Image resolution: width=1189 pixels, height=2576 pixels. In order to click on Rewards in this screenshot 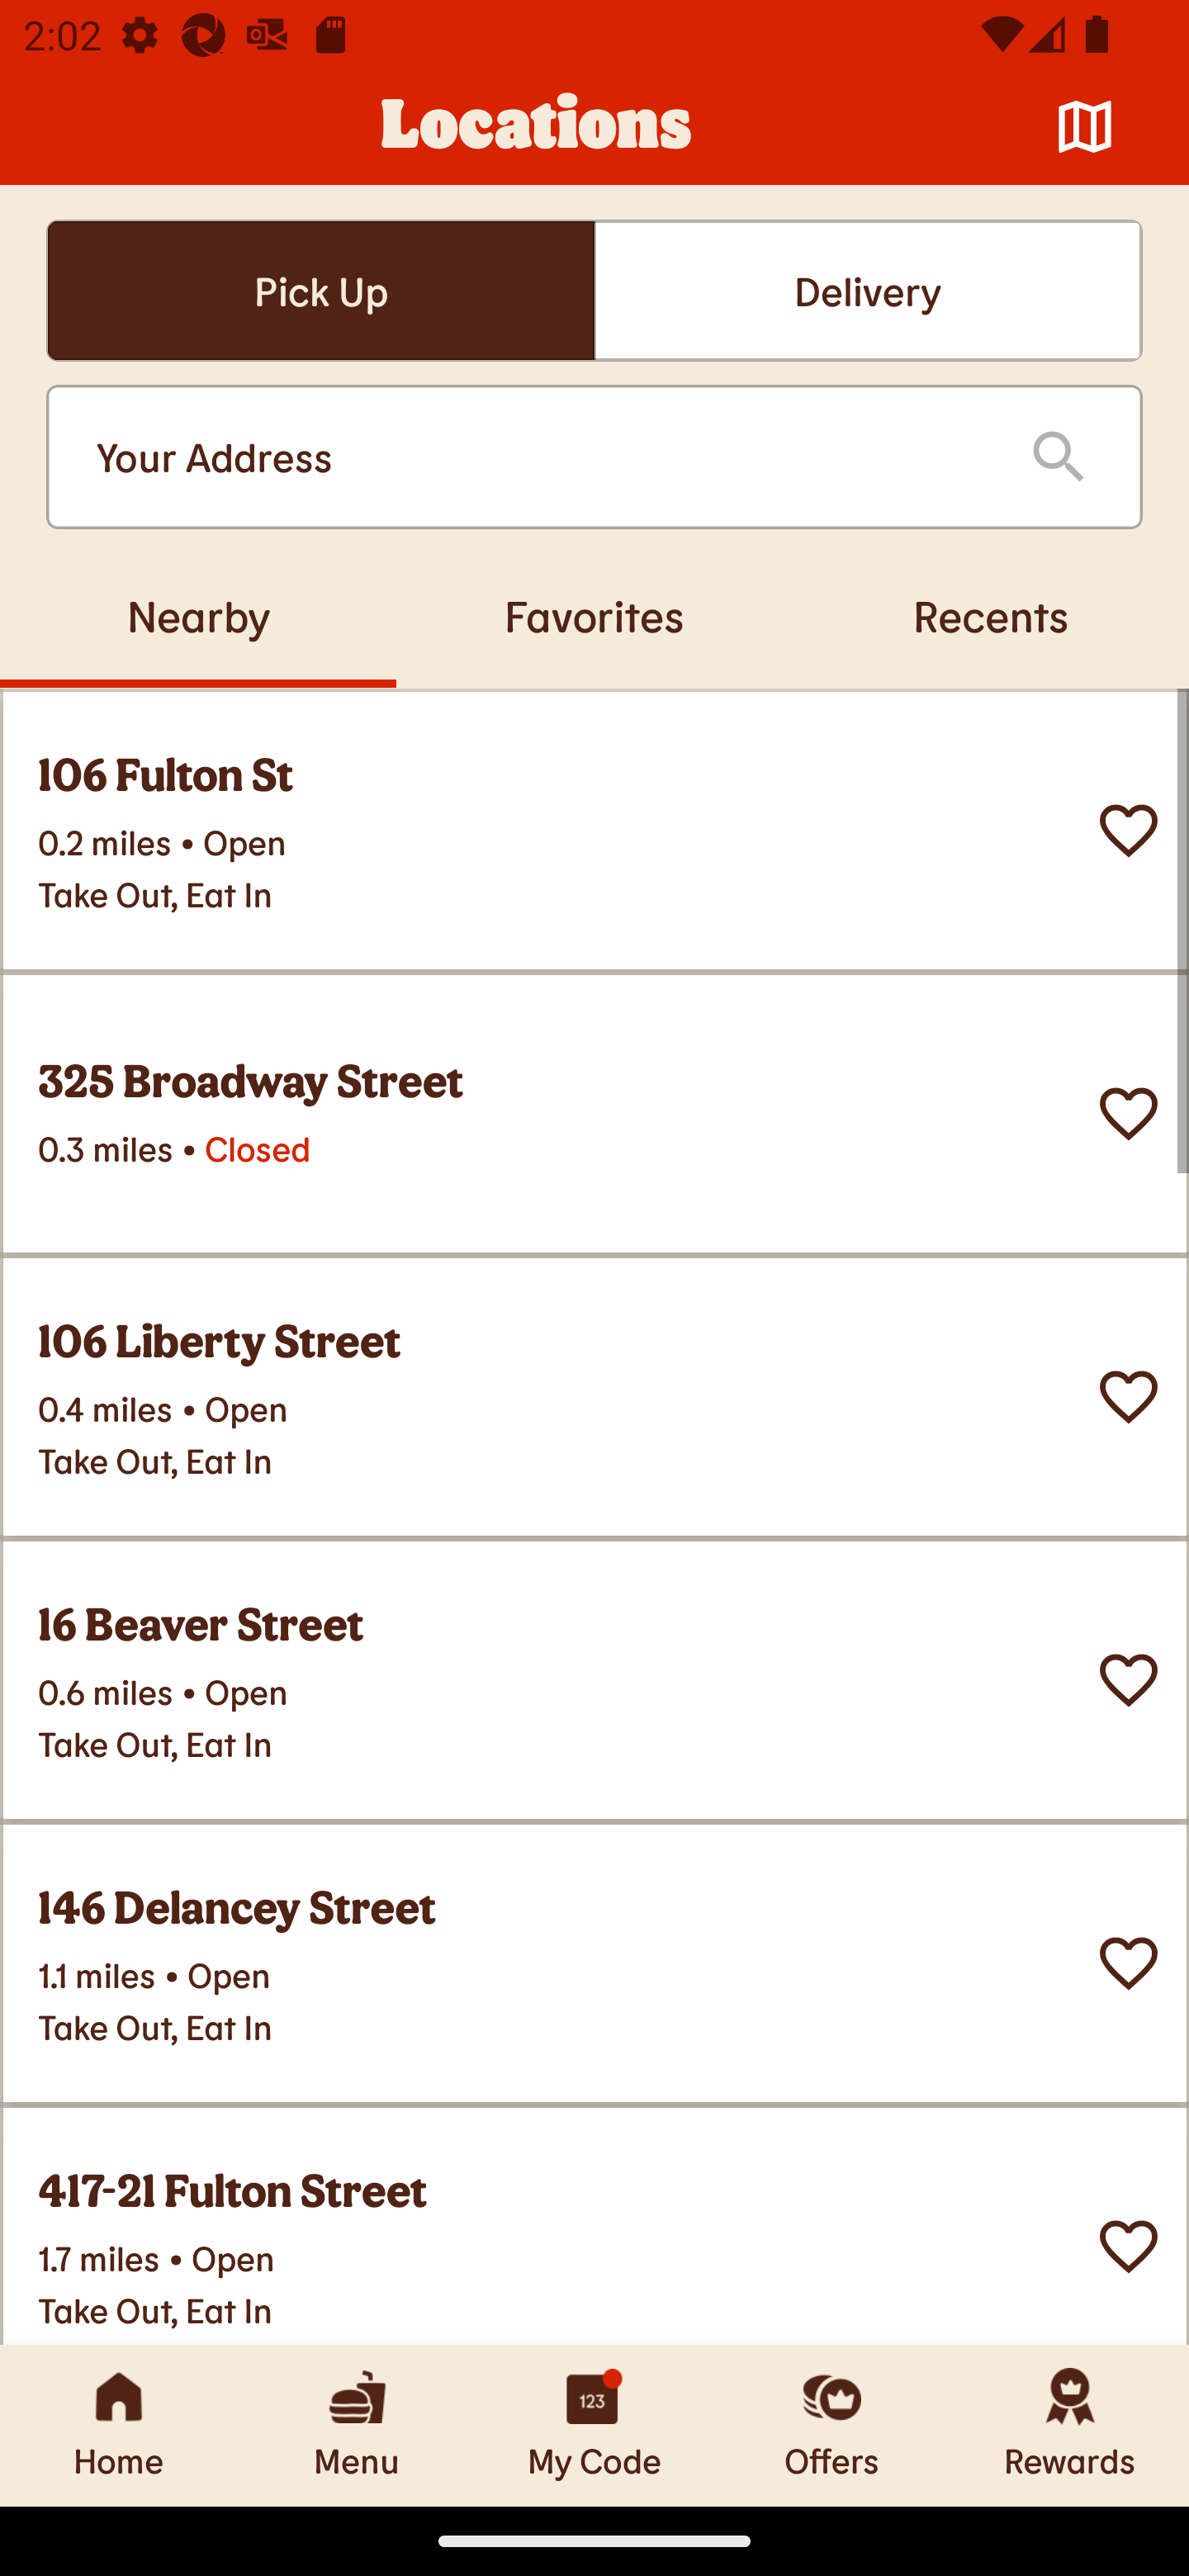, I will do `click(1070, 2425)`.